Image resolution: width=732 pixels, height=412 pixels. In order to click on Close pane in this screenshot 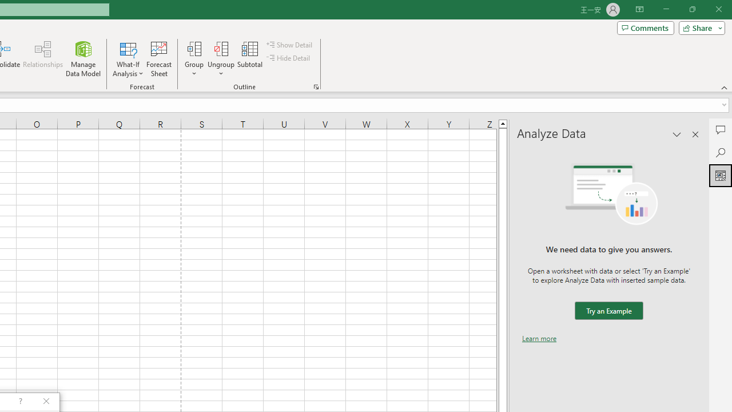, I will do `click(695, 134)`.